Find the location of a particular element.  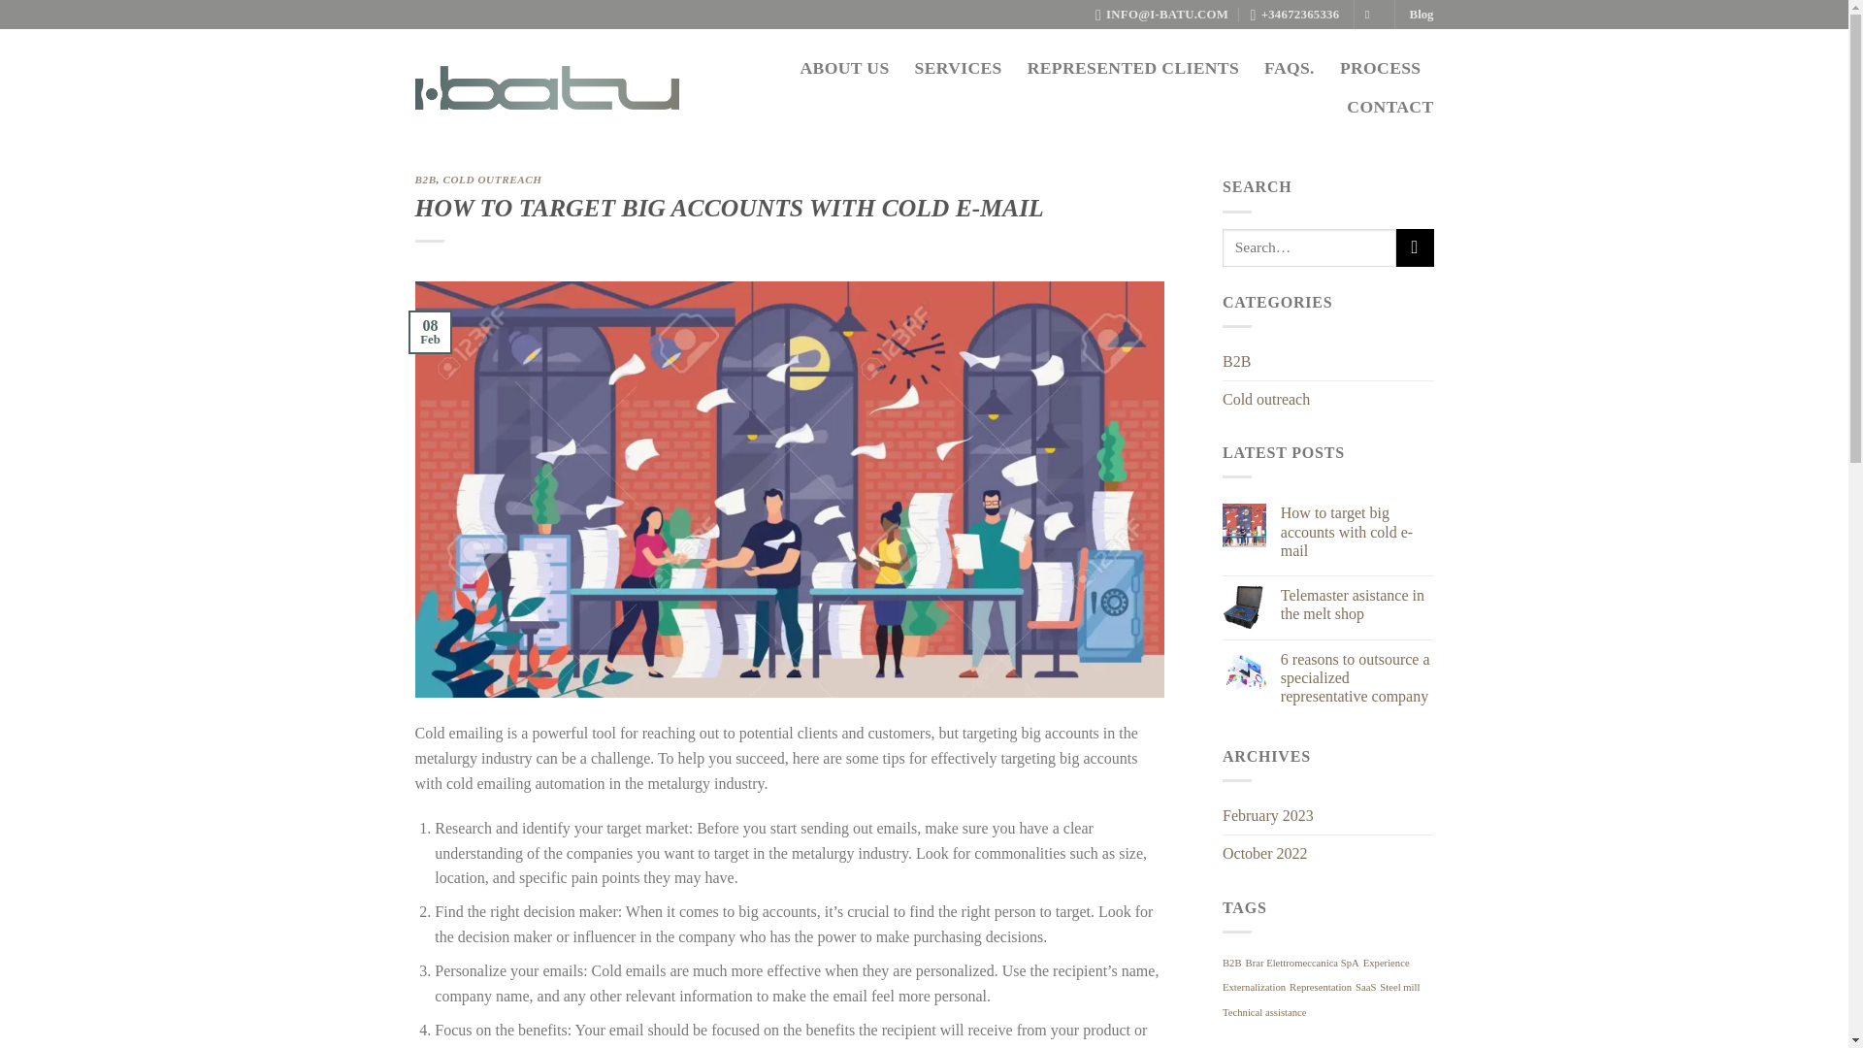

Experience is located at coordinates (1387, 963).